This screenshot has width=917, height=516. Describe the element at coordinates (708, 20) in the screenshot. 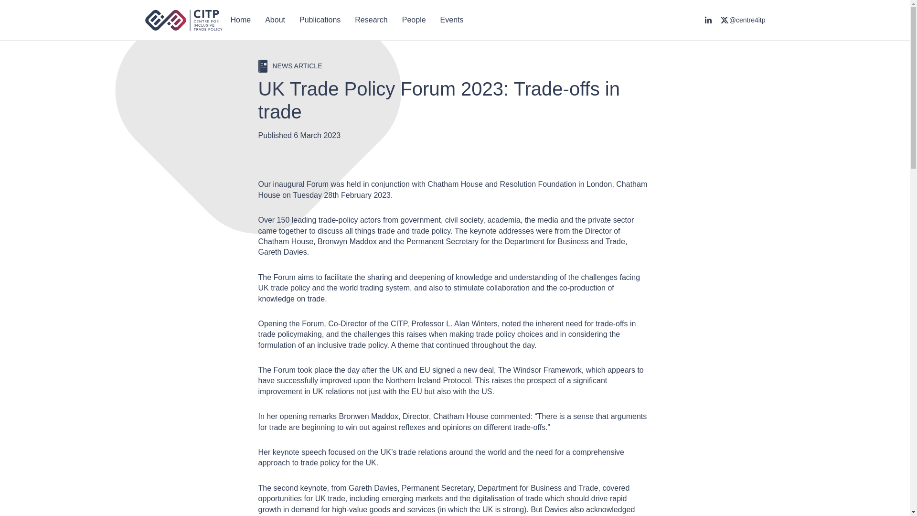

I see `LinkedIn` at that location.